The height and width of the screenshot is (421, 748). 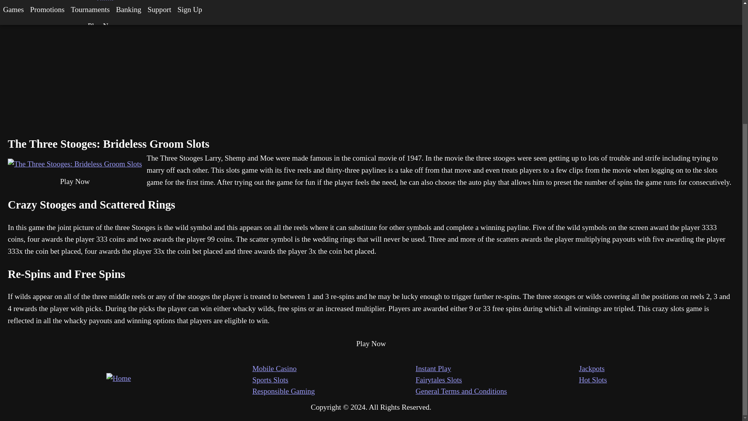 What do you see at coordinates (497, 391) in the screenshot?
I see `General Terms and Conditions` at bounding box center [497, 391].